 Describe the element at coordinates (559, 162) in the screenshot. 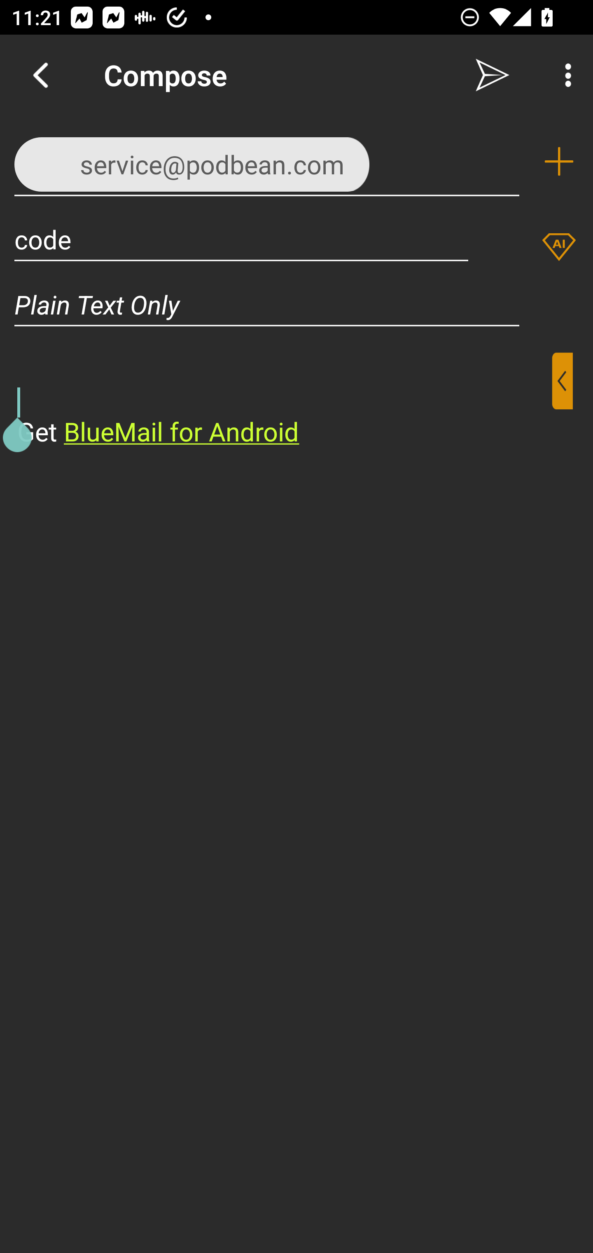

I see `Add recipient (To)` at that location.